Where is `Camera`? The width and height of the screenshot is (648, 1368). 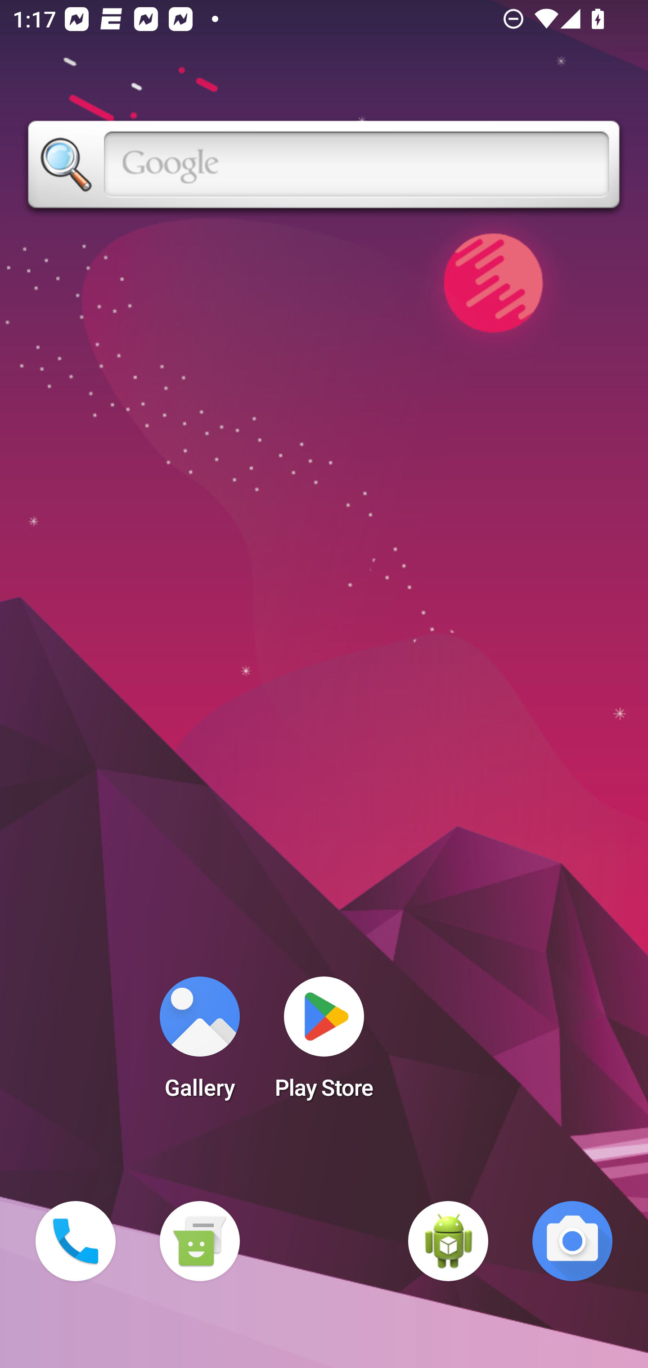
Camera is located at coordinates (572, 1241).